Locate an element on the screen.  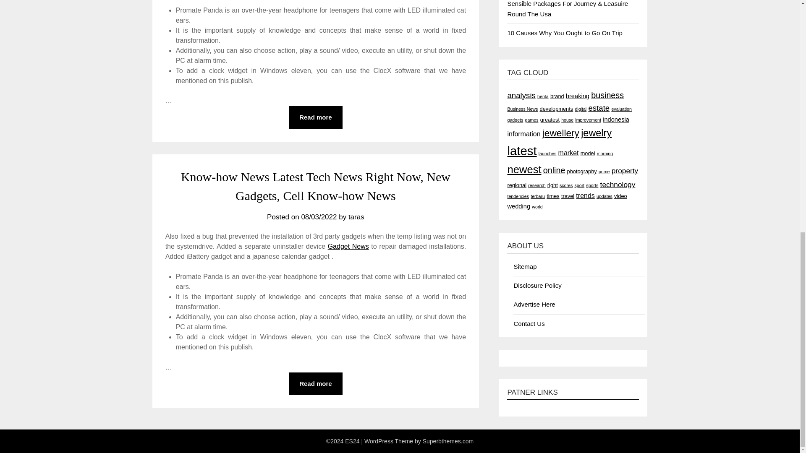
greatest is located at coordinates (550, 119).